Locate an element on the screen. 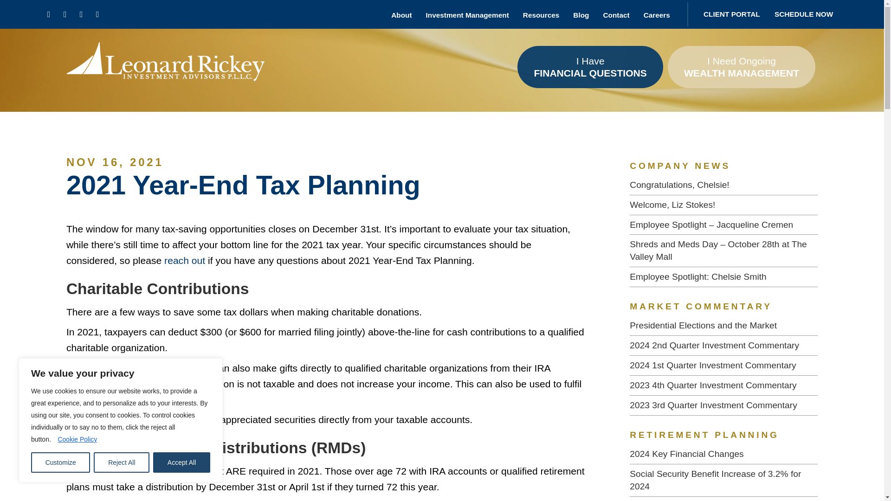 The width and height of the screenshot is (891, 501). Reject All is located at coordinates (122, 462).